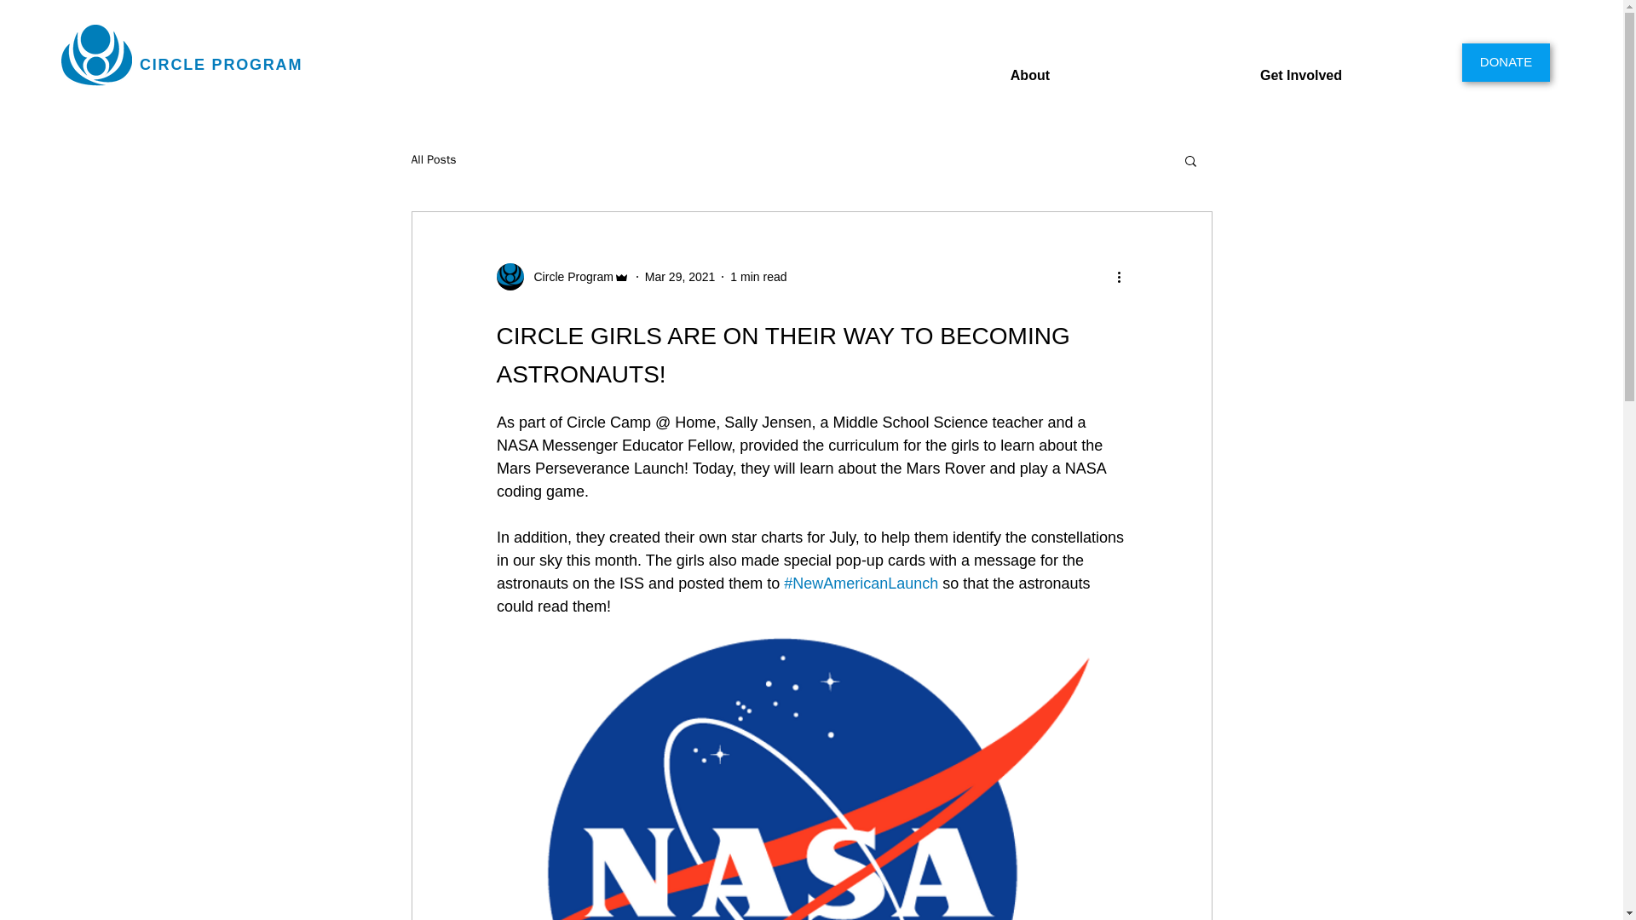 The image size is (1636, 920). Describe the element at coordinates (221, 65) in the screenshot. I see `CIRCLE PROGRAM` at that location.